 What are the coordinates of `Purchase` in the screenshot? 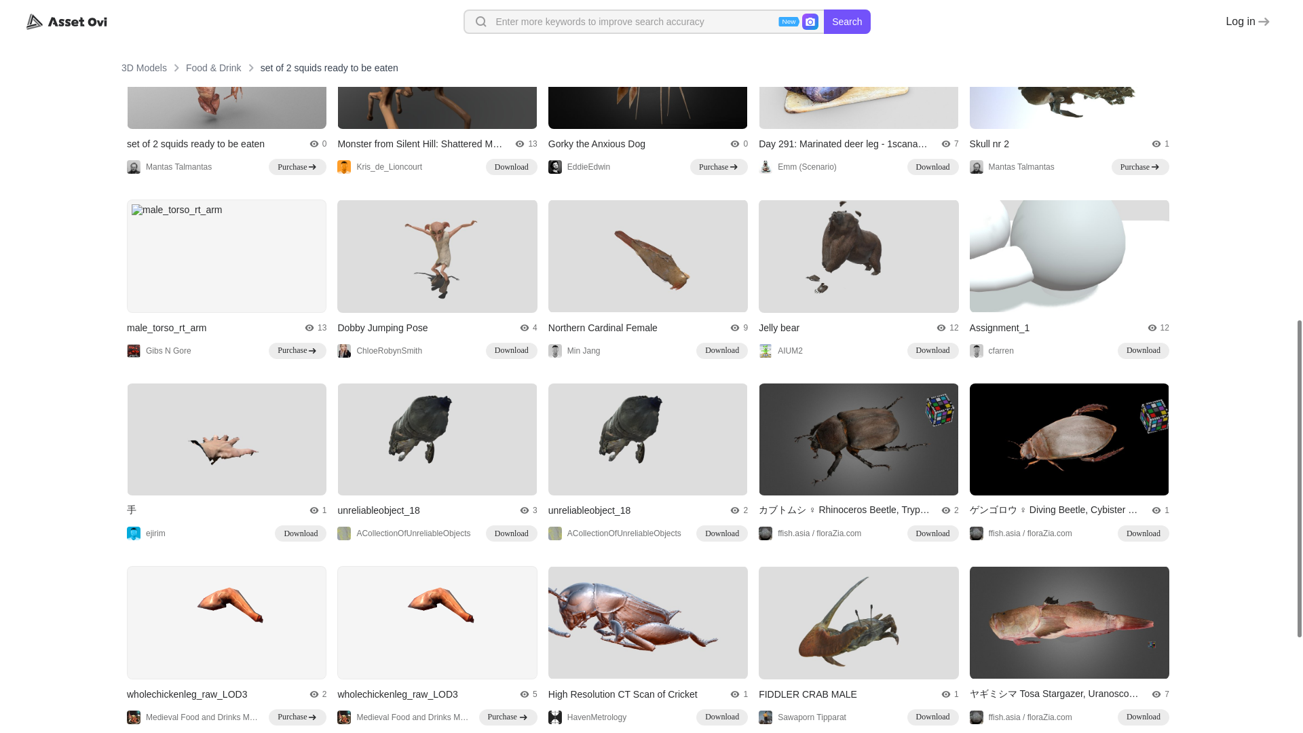 It's located at (1140, 167).